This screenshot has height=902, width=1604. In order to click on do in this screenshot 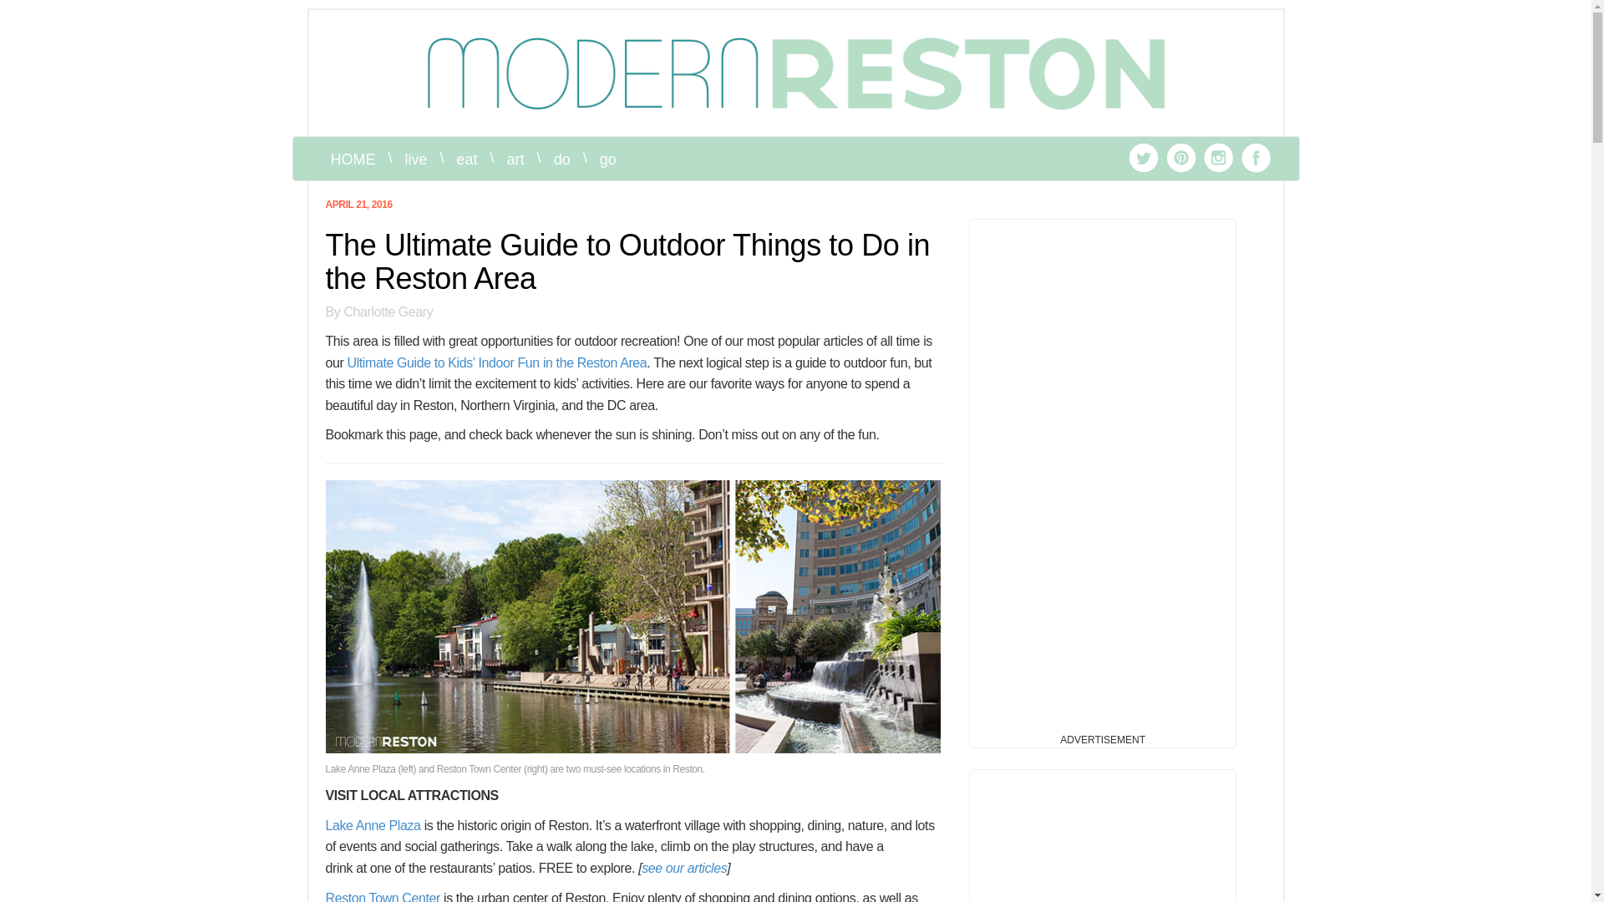, I will do `click(562, 160)`.